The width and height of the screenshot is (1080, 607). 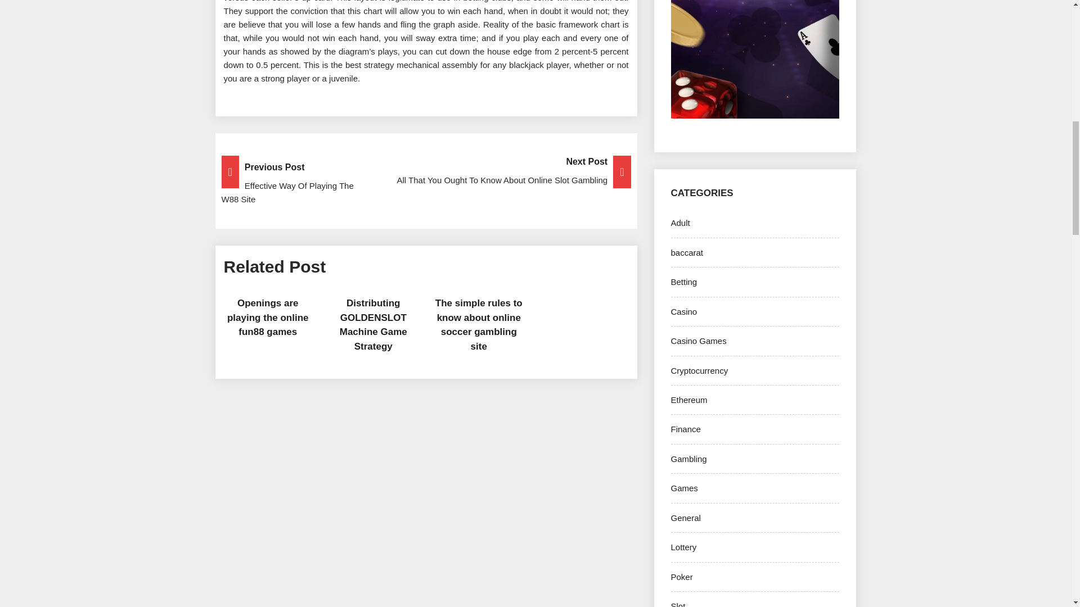 What do you see at coordinates (685, 429) in the screenshot?
I see `Finance` at bounding box center [685, 429].